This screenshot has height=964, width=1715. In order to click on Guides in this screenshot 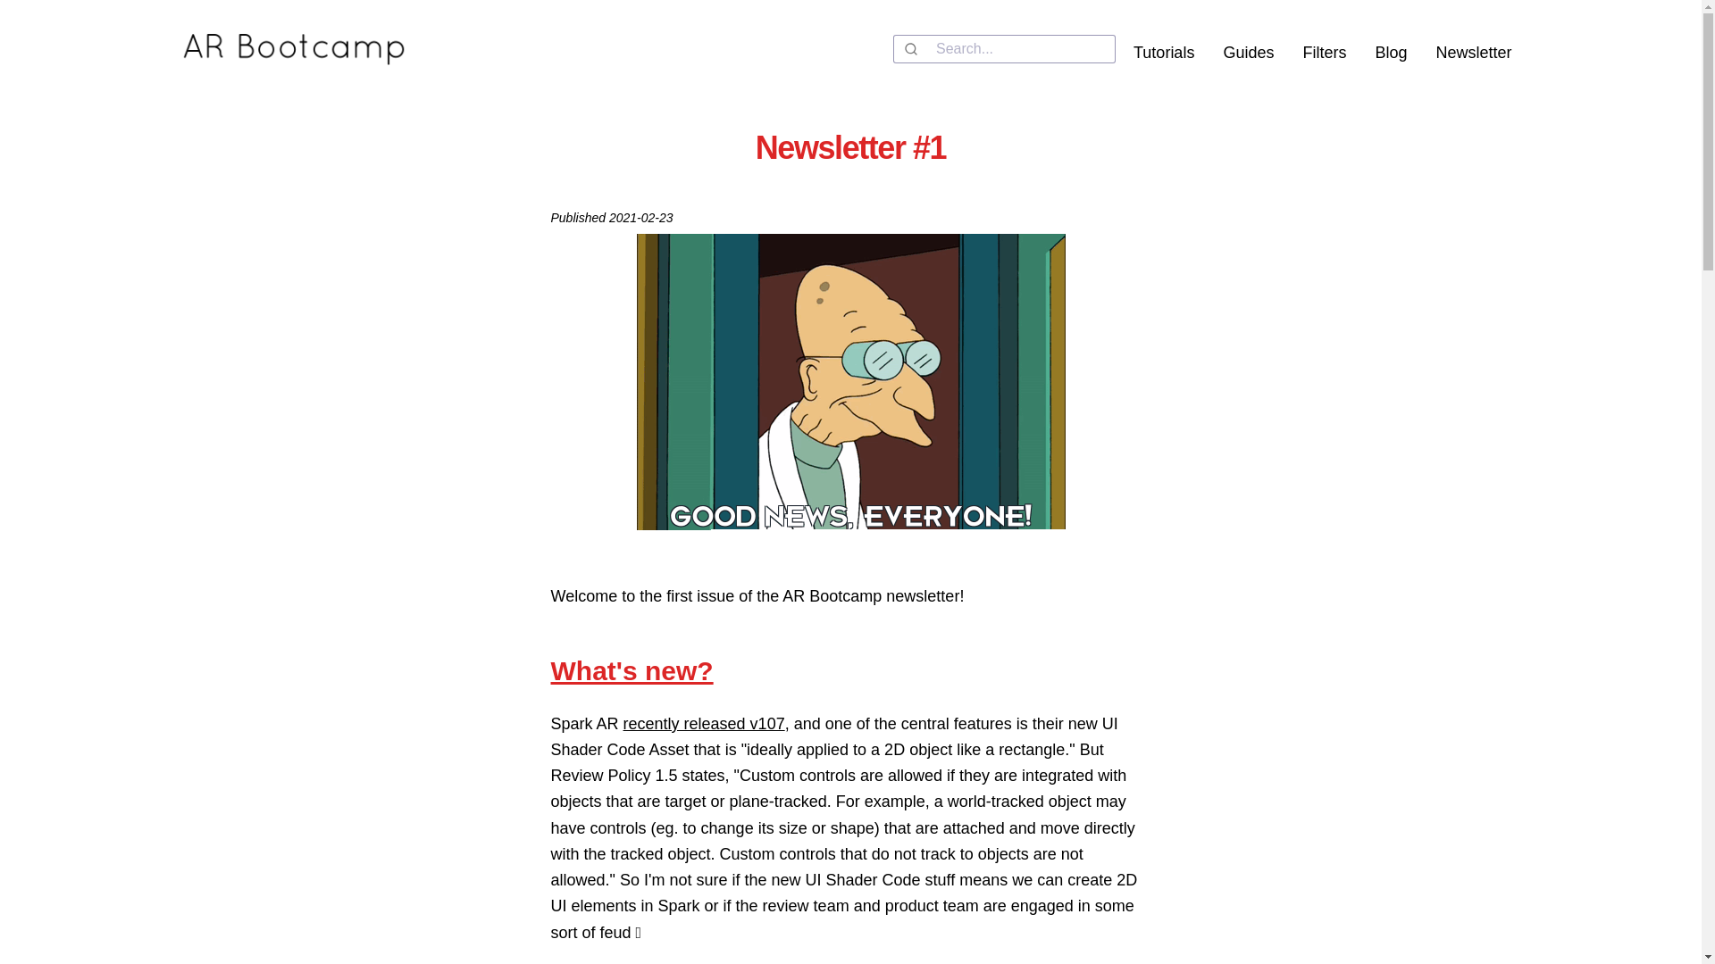, I will do `click(1245, 52)`.